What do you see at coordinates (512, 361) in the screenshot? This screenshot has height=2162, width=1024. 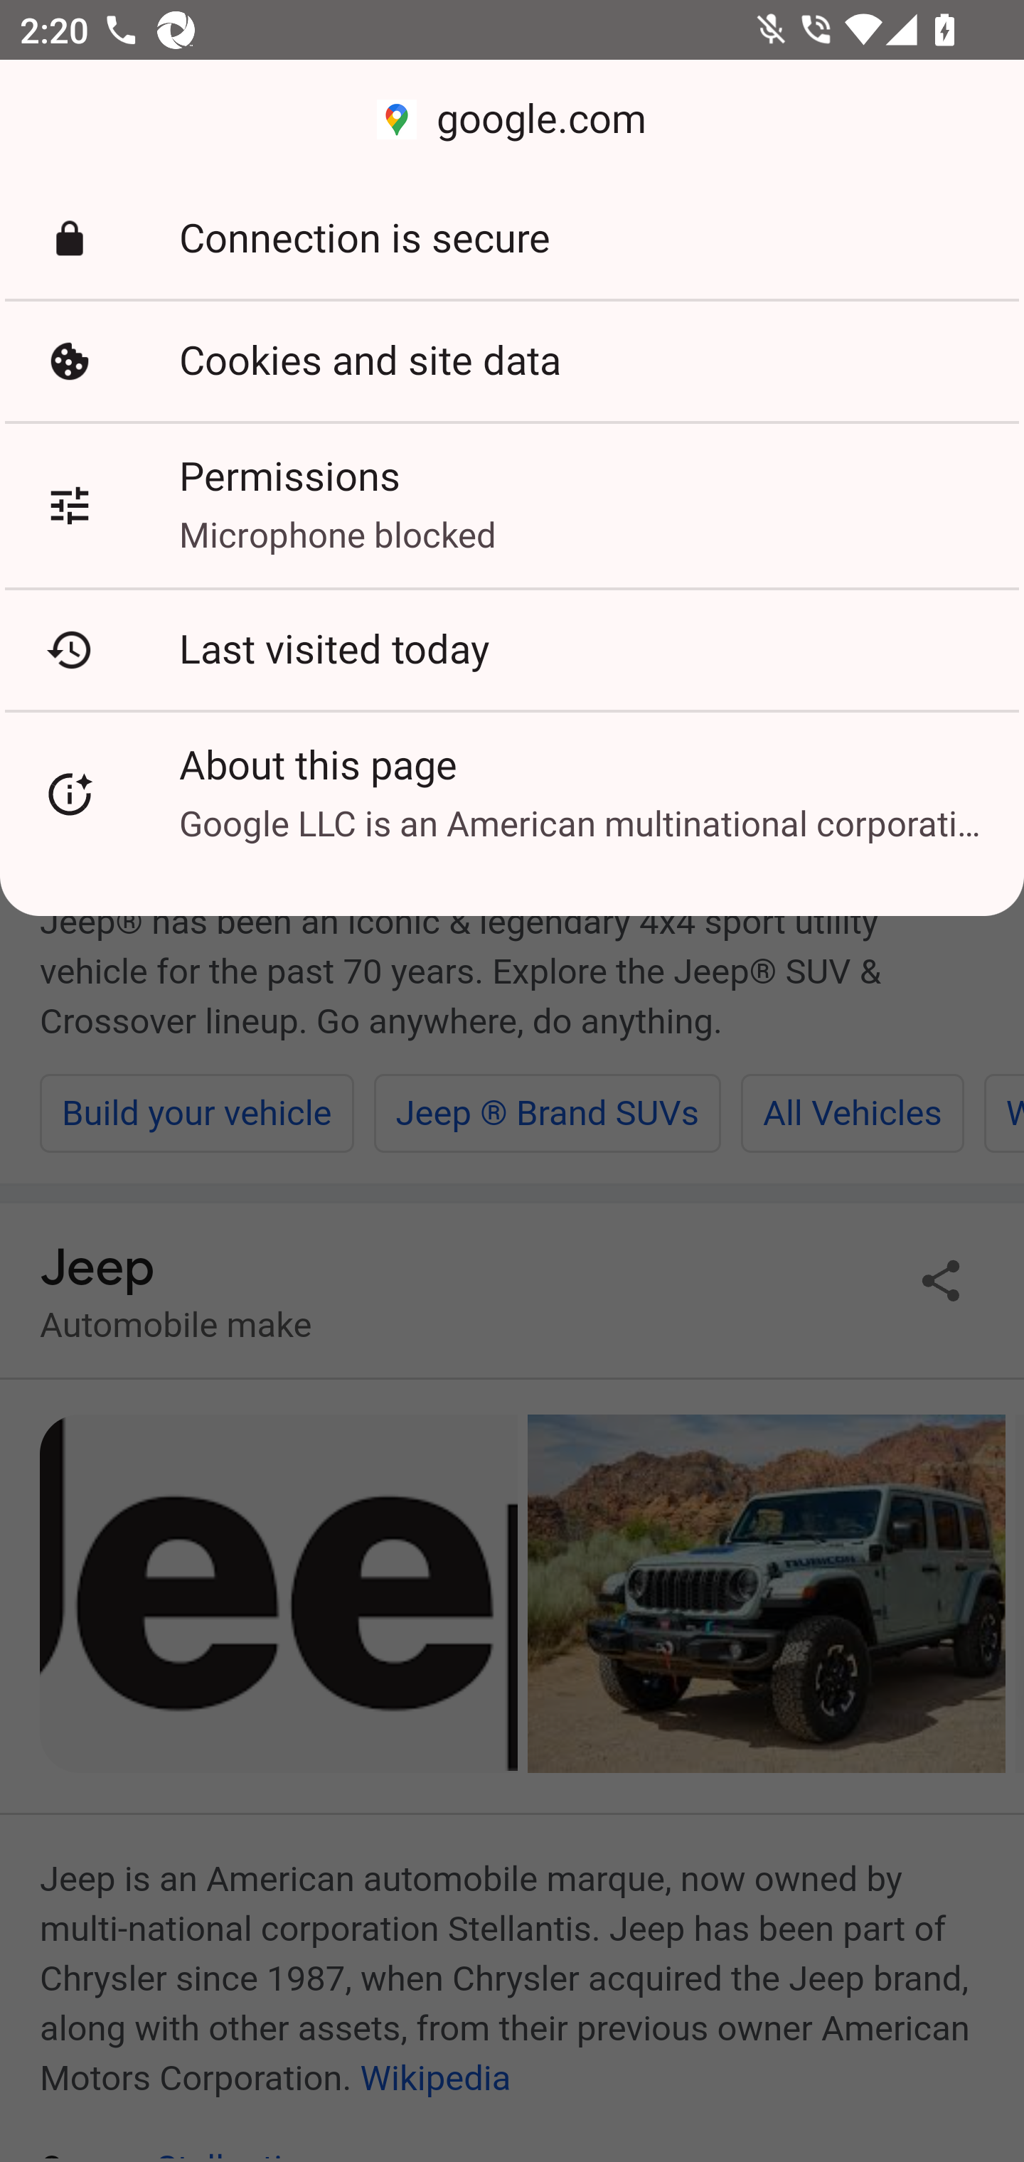 I see `Cookies and site data` at bounding box center [512, 361].